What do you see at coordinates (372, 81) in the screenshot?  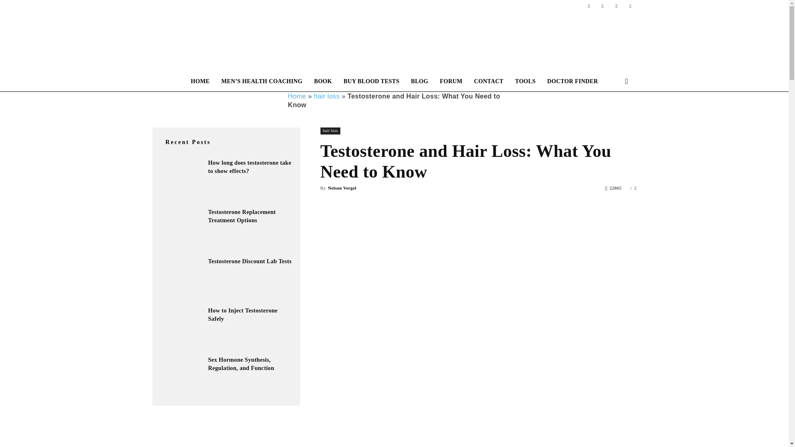 I see `BUY BLOOD TESTS` at bounding box center [372, 81].